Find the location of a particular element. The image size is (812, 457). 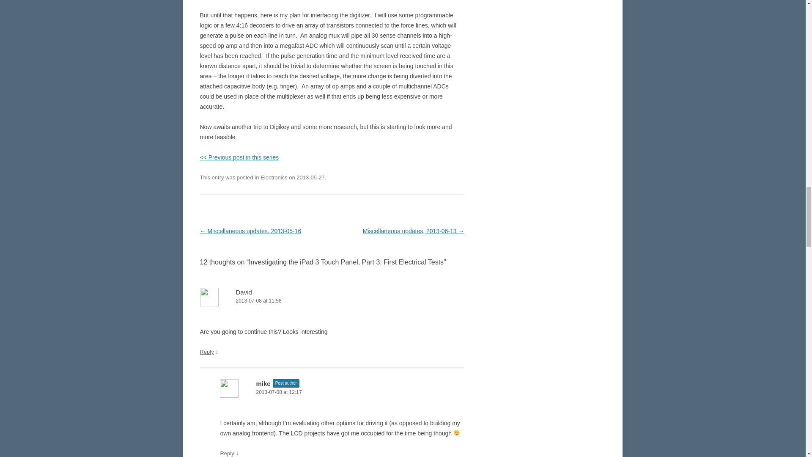

2013-07-08 at 12:17 is located at coordinates (342, 392).